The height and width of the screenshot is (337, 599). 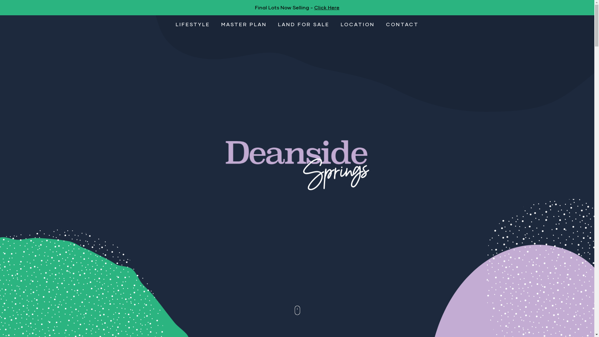 I want to click on LIFESTYLE, so click(x=193, y=24).